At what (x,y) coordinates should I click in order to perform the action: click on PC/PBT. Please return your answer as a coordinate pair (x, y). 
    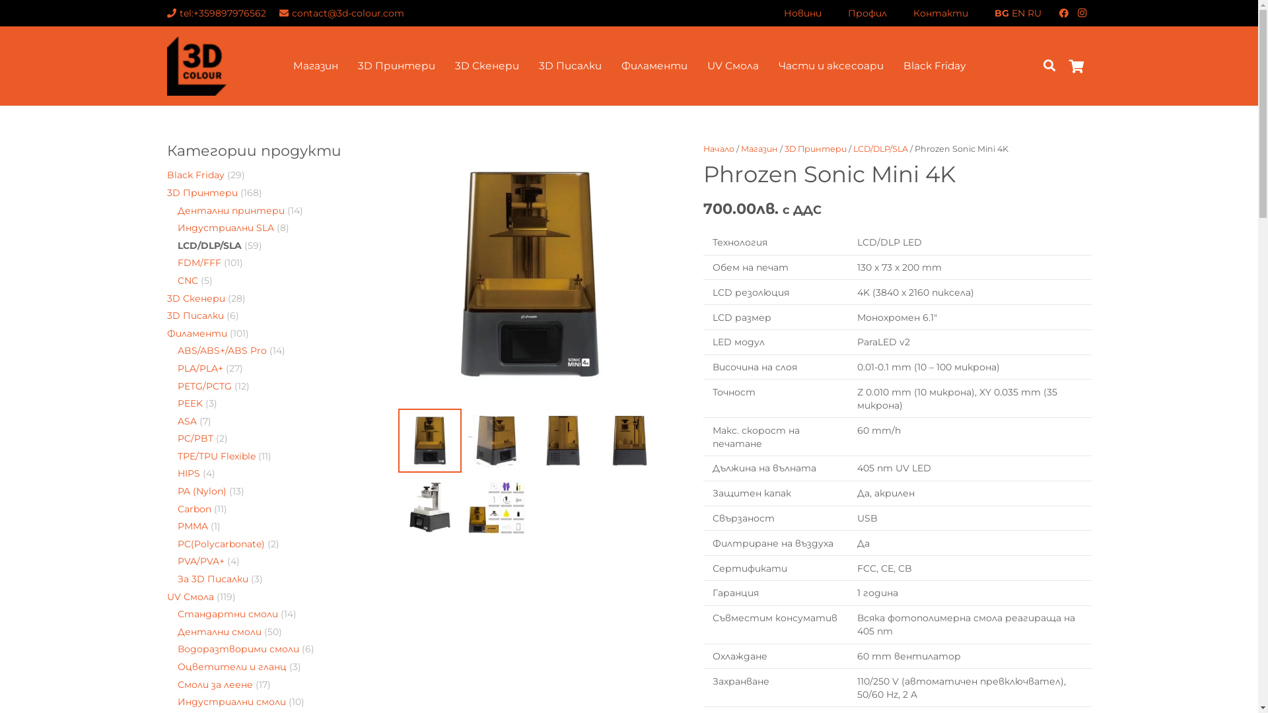
    Looking at the image, I should click on (195, 438).